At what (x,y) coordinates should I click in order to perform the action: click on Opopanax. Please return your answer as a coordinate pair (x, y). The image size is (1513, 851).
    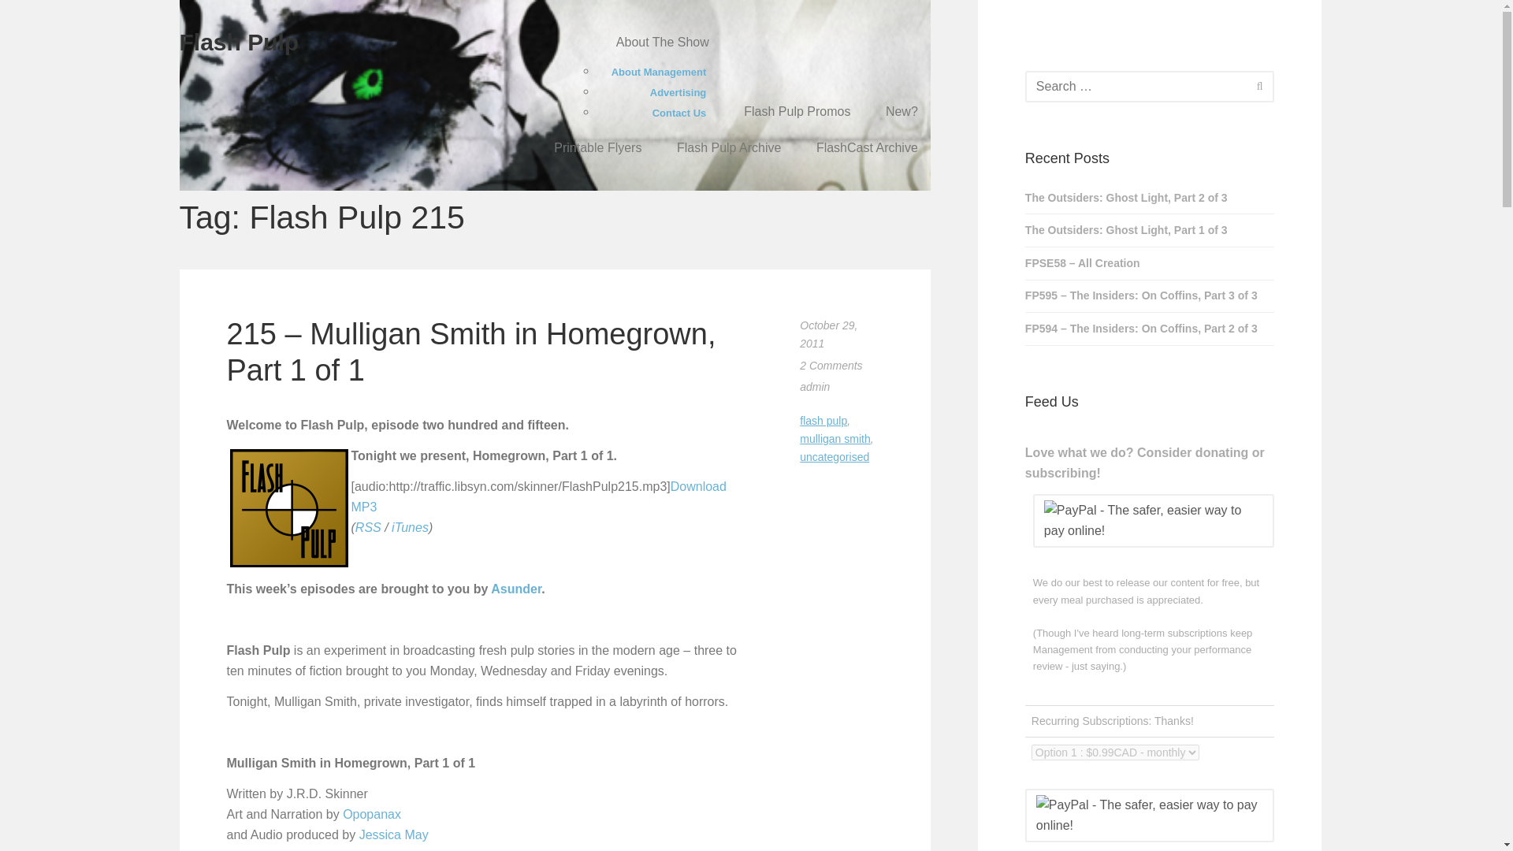
    Looking at the image, I should click on (372, 814).